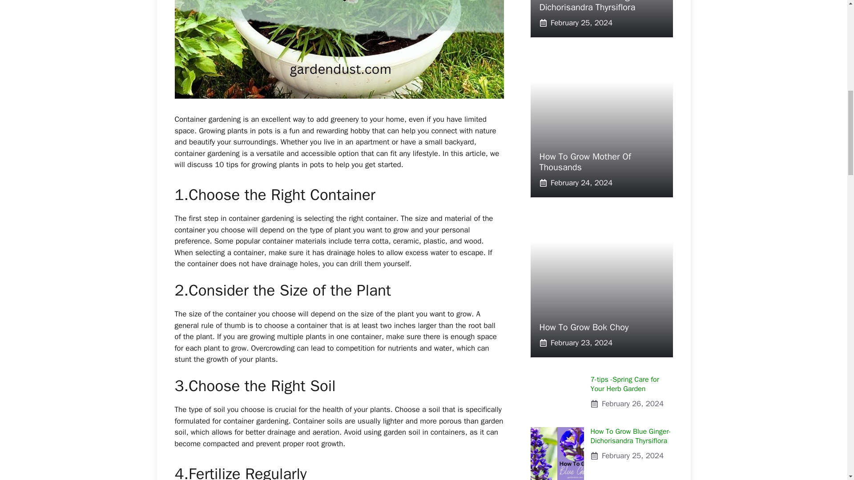  Describe the element at coordinates (601, 139) in the screenshot. I see `Scroll back to top` at that location.